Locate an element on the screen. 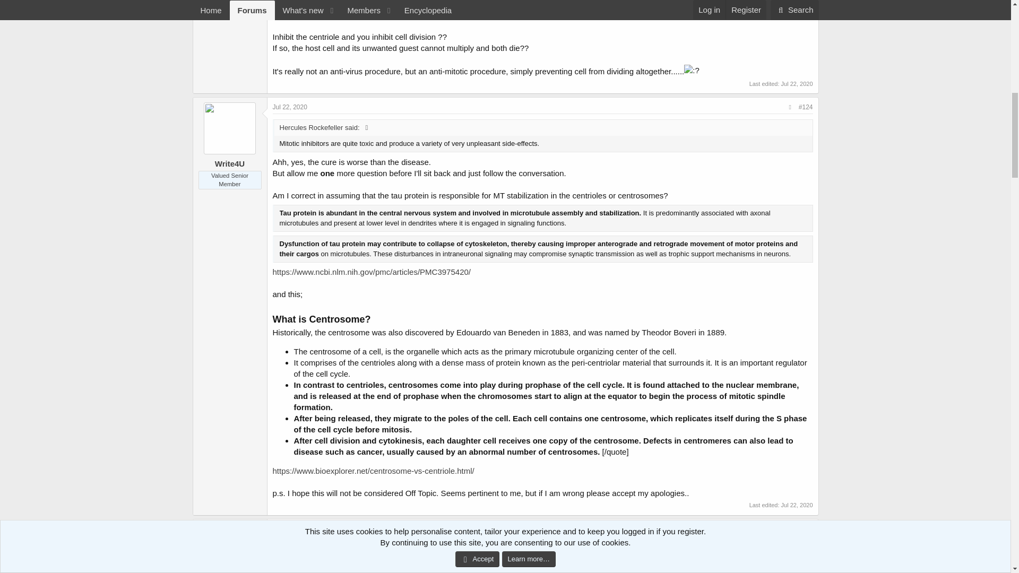  Jul 22, 2020 at 9:48 AM is located at coordinates (290, 107).